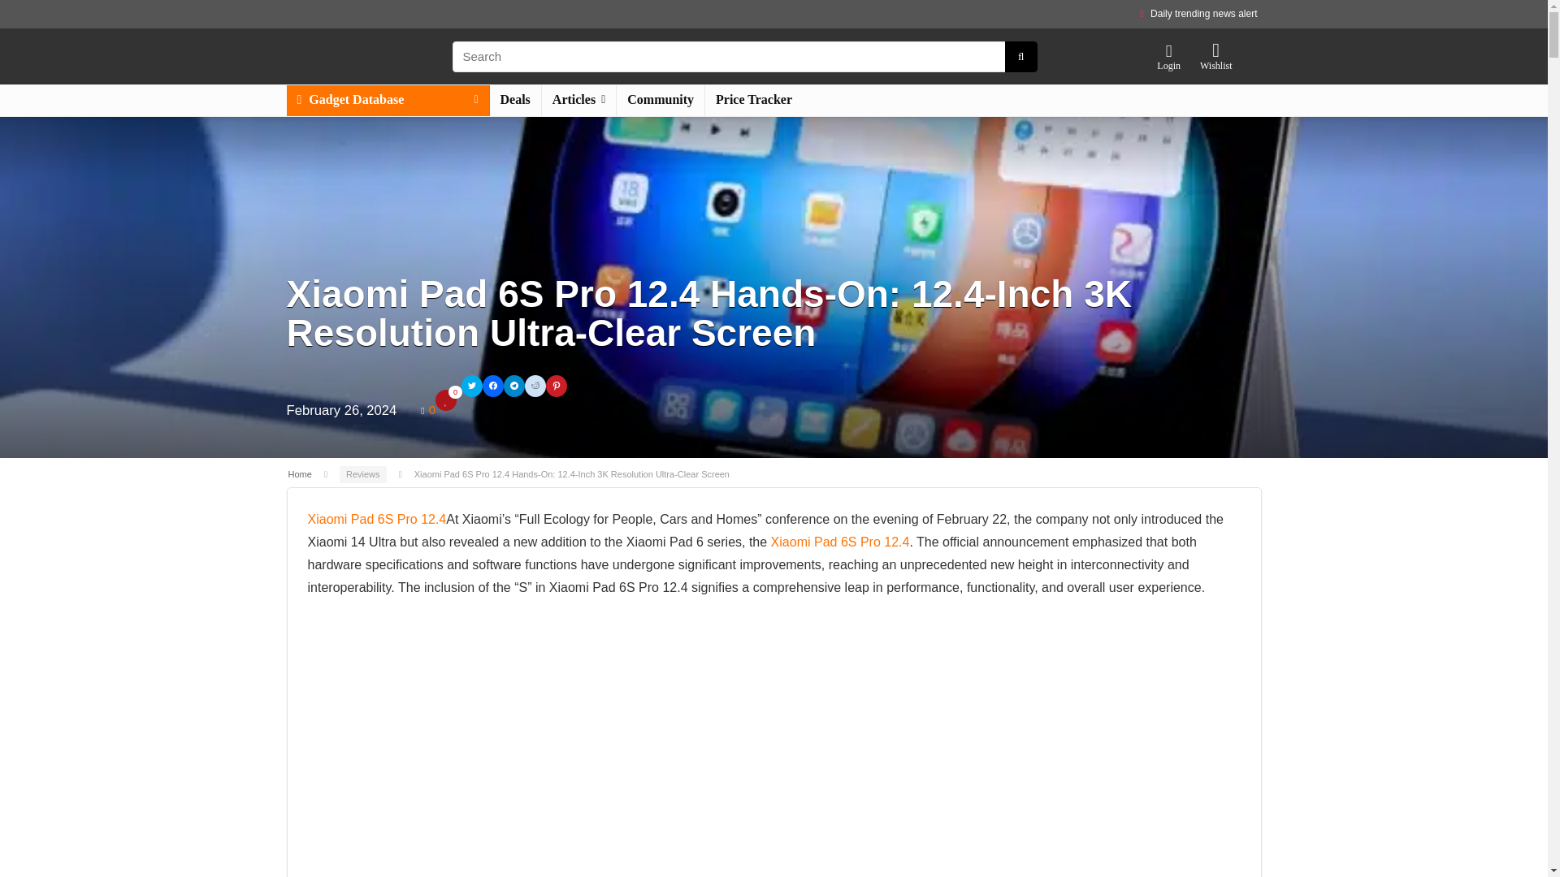 The width and height of the screenshot is (1560, 877). I want to click on Click to share on Reddit, so click(535, 387).